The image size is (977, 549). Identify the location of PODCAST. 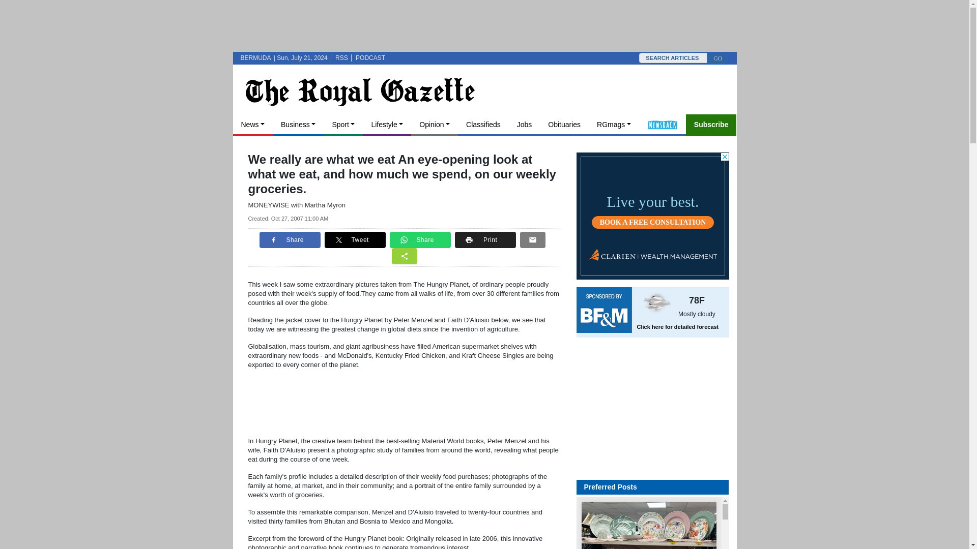
(370, 57).